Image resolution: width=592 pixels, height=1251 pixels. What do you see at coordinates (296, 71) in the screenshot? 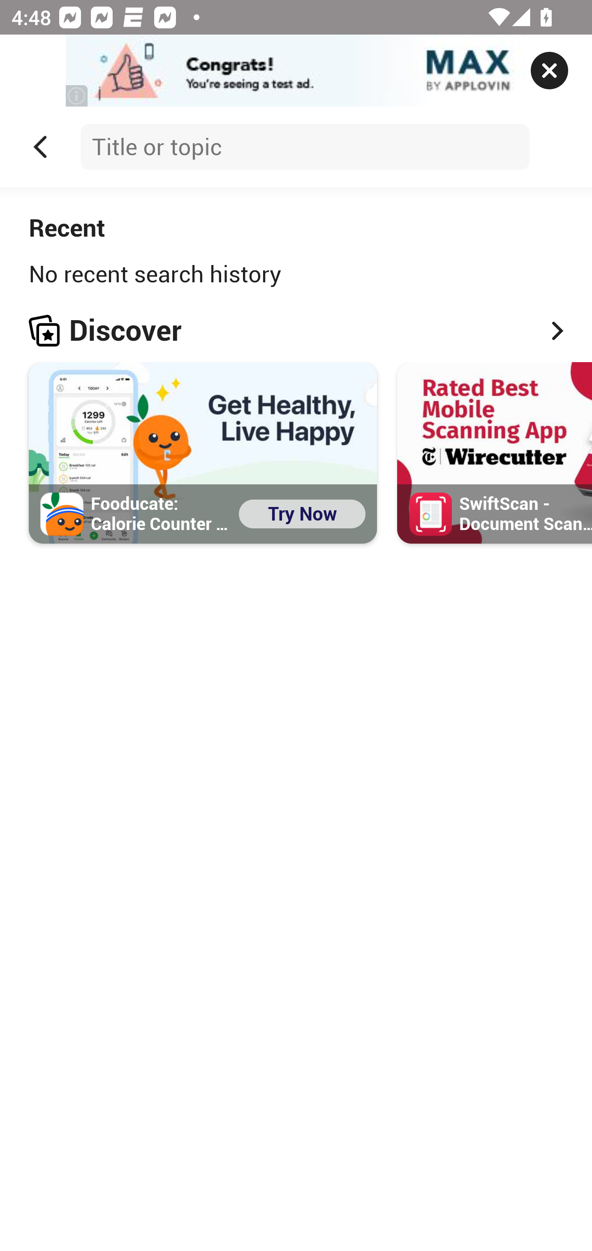
I see `app-monetization` at bounding box center [296, 71].